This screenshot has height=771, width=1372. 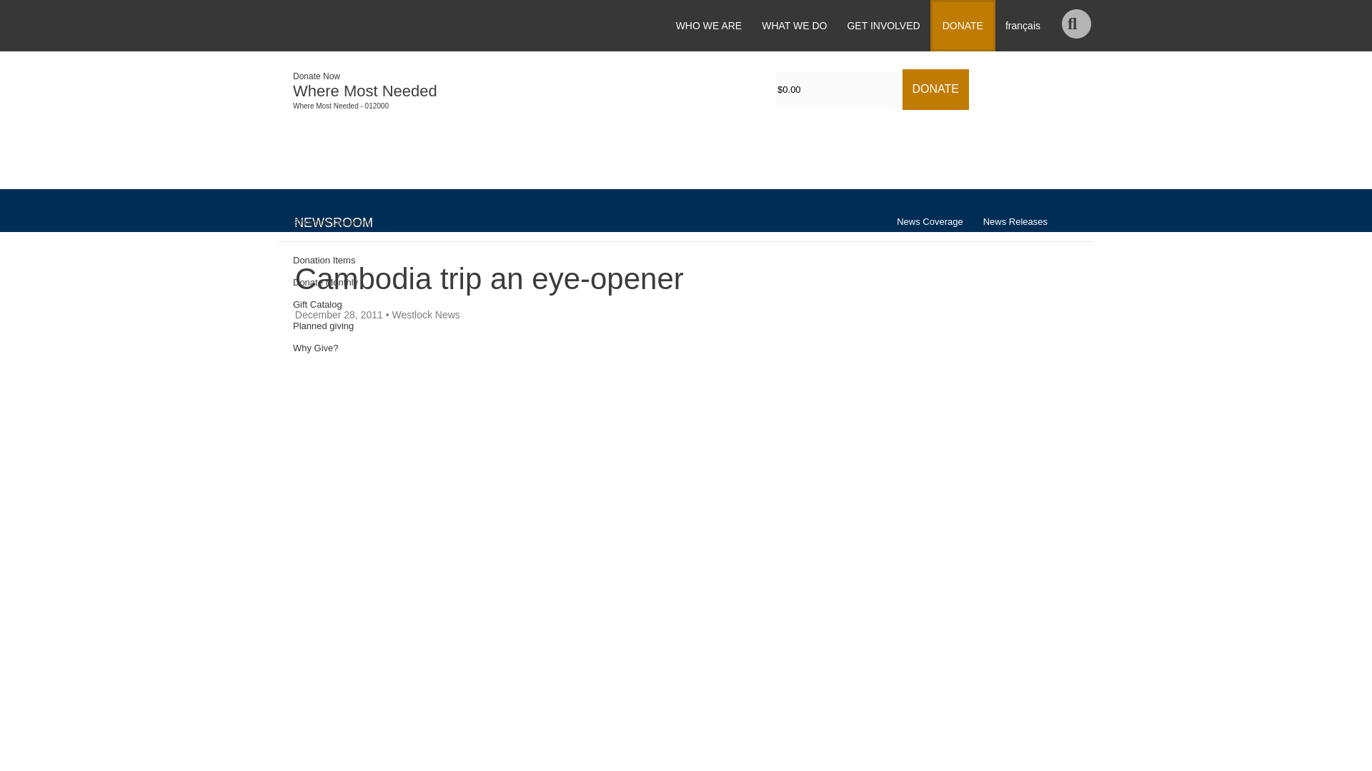 What do you see at coordinates (795, 26) in the screenshot?
I see `WHAT WE DO` at bounding box center [795, 26].